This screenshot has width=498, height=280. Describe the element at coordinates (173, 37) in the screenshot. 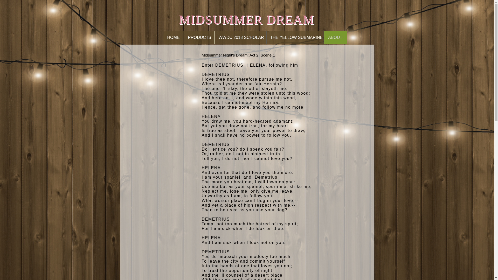

I see `HOME` at that location.